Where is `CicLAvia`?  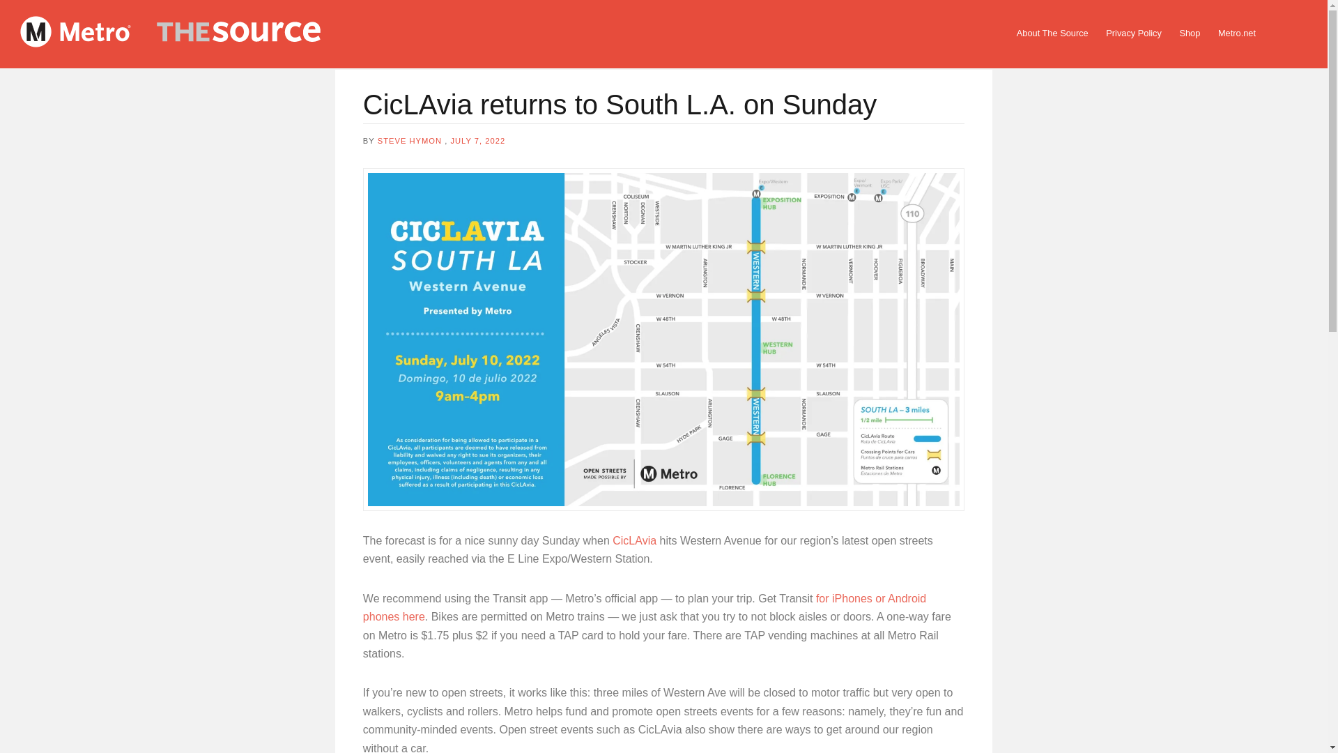 CicLAvia is located at coordinates (634, 540).